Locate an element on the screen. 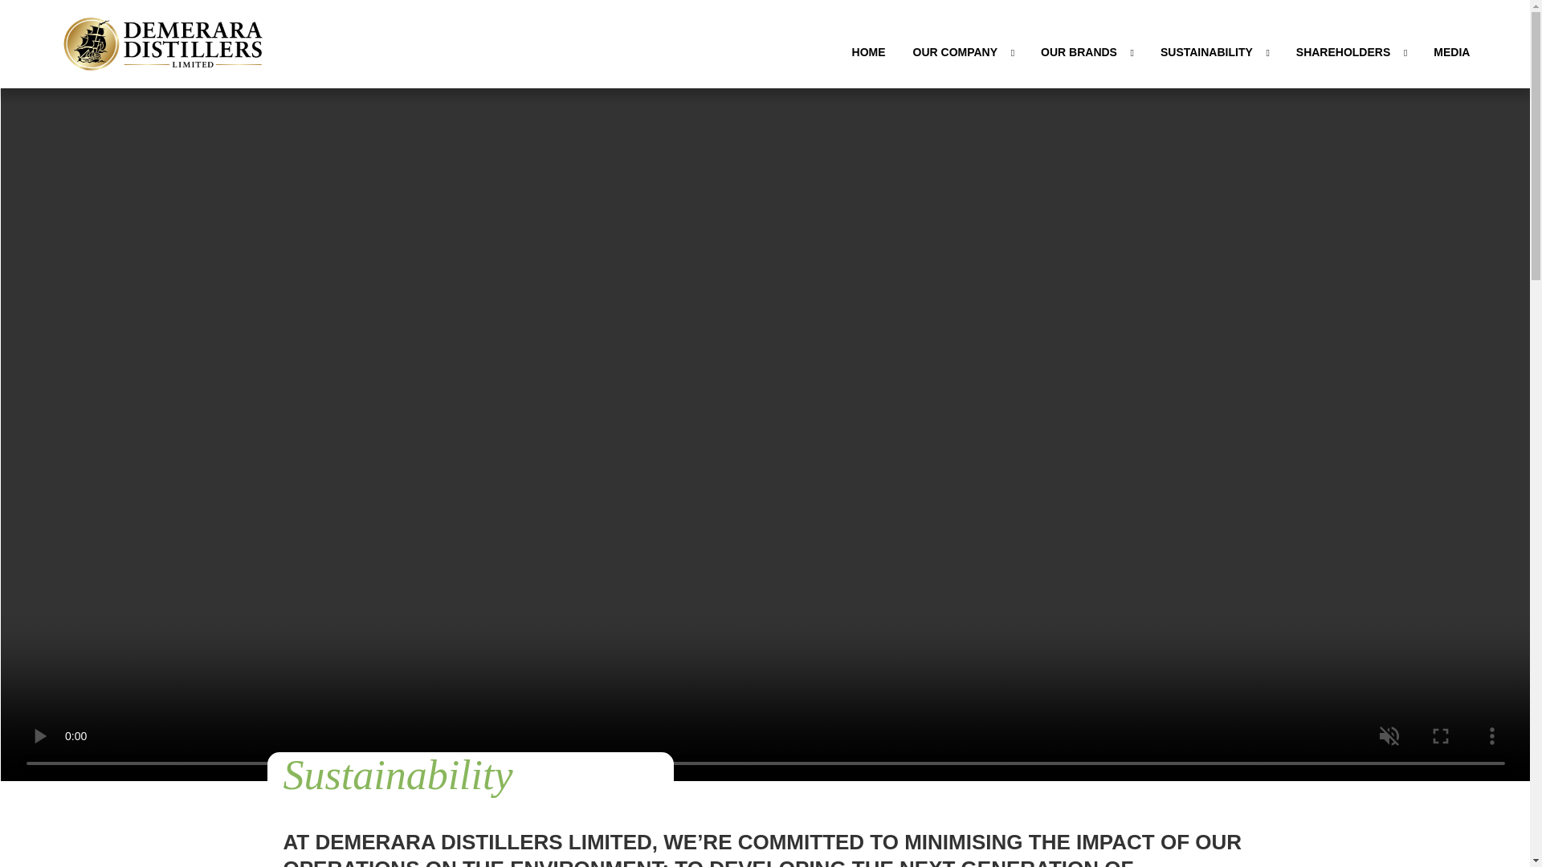 The width and height of the screenshot is (1542, 867). MEDIA is located at coordinates (1452, 51).